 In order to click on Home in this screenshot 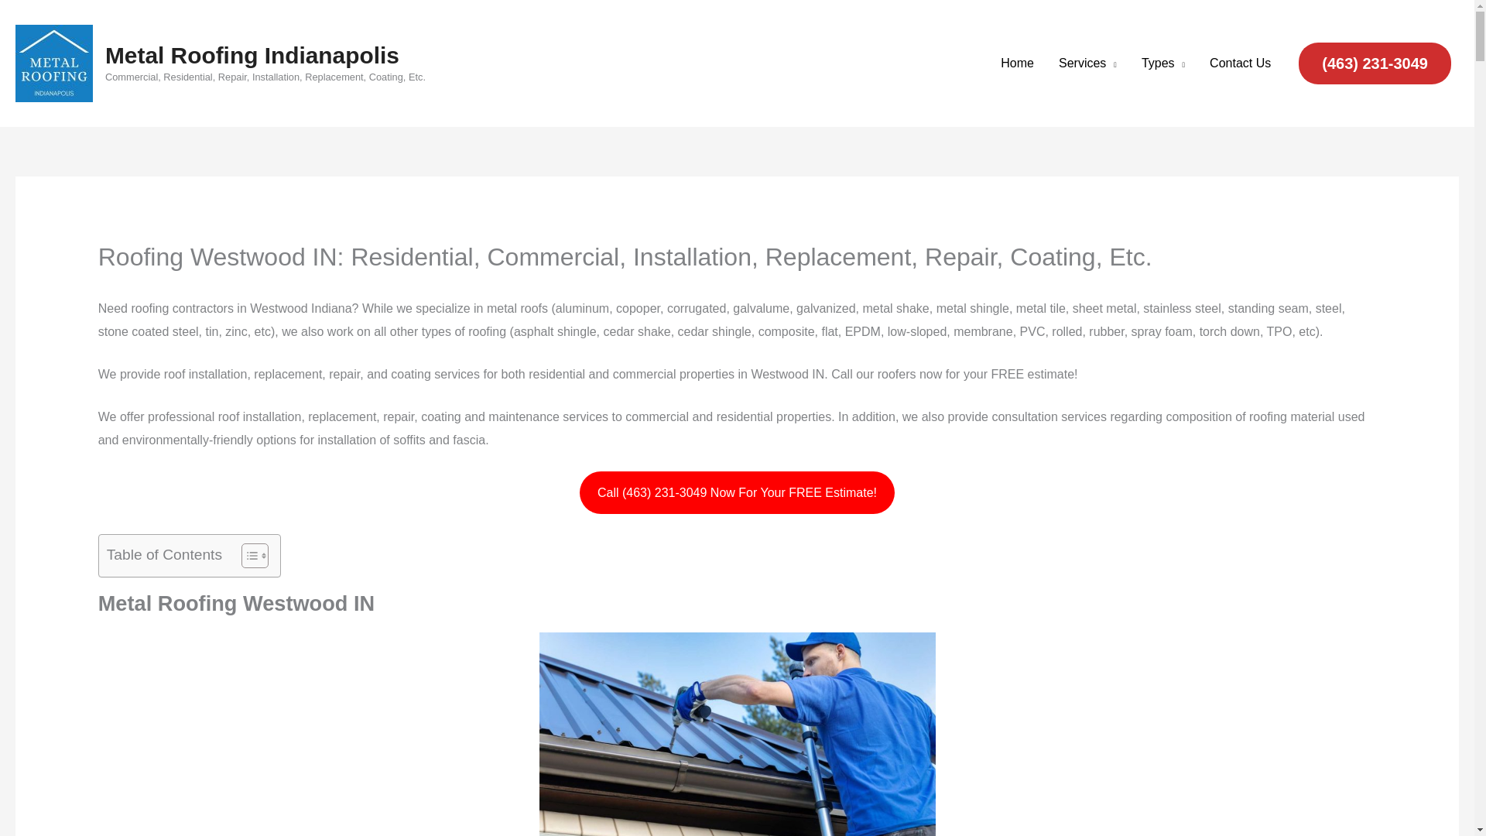, I will do `click(1017, 63)`.